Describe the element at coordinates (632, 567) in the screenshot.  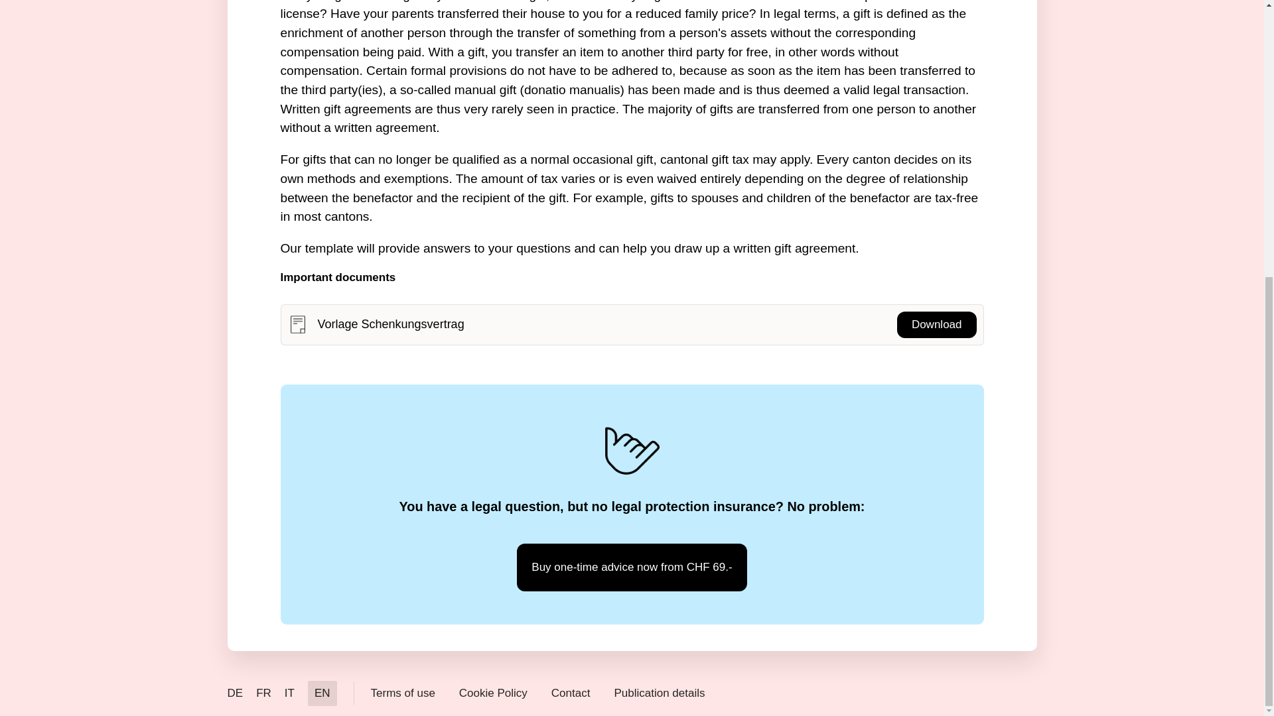
I see `Buy one-time advice now from CHF 69.-` at that location.